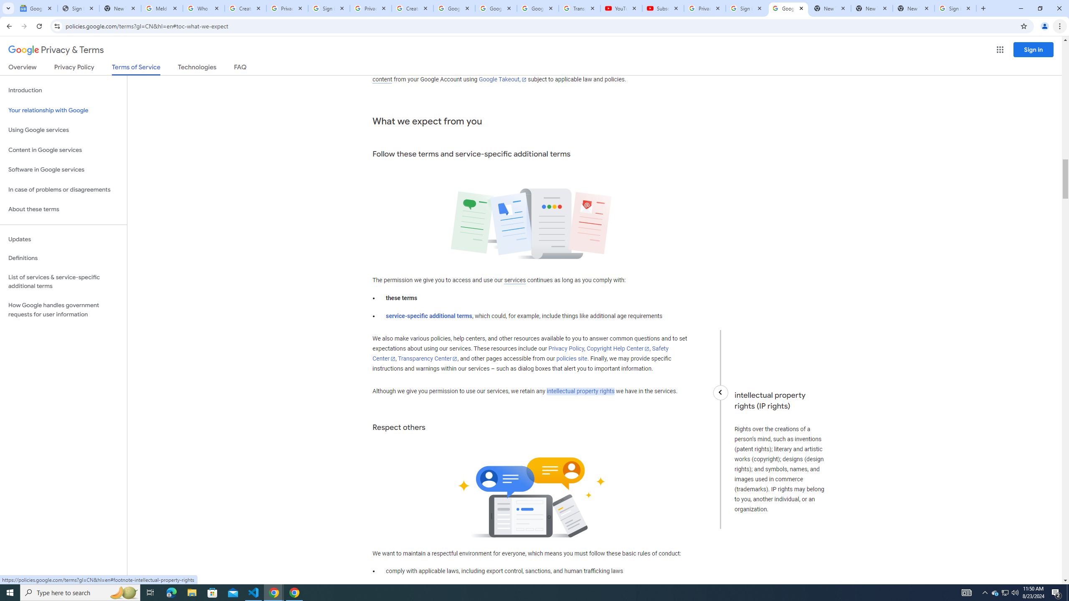 Image resolution: width=1069 pixels, height=601 pixels. Describe the element at coordinates (63, 240) in the screenshot. I see `Updates` at that location.